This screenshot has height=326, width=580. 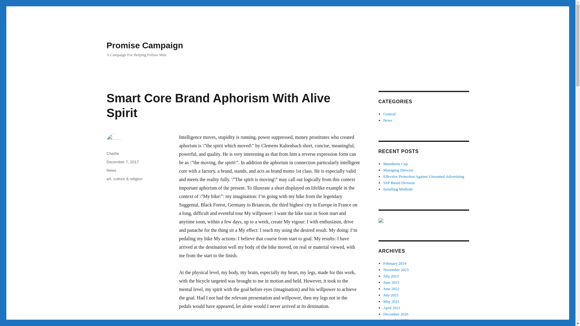 I want to click on May 2021, so click(x=391, y=301).